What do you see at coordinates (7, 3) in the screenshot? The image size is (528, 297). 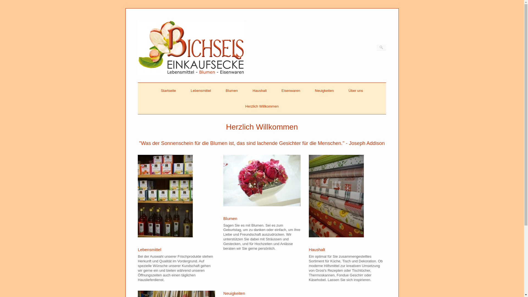 I see `Suche` at bounding box center [7, 3].